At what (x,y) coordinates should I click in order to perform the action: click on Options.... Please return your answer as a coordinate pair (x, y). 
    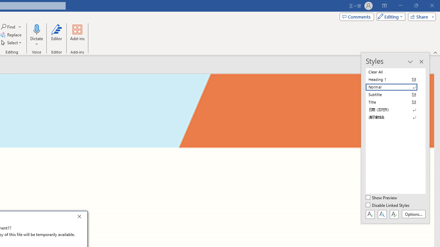
    Looking at the image, I should click on (413, 214).